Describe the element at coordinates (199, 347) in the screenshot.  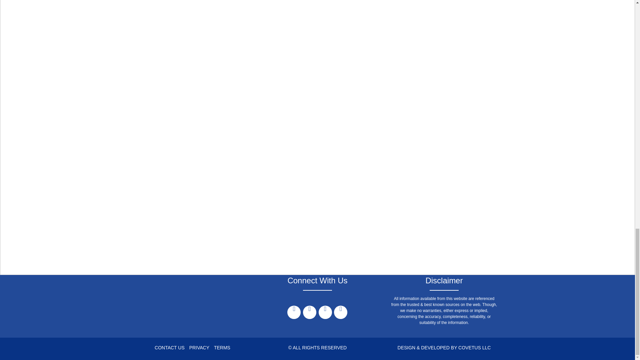
I see `PRIVACY` at that location.